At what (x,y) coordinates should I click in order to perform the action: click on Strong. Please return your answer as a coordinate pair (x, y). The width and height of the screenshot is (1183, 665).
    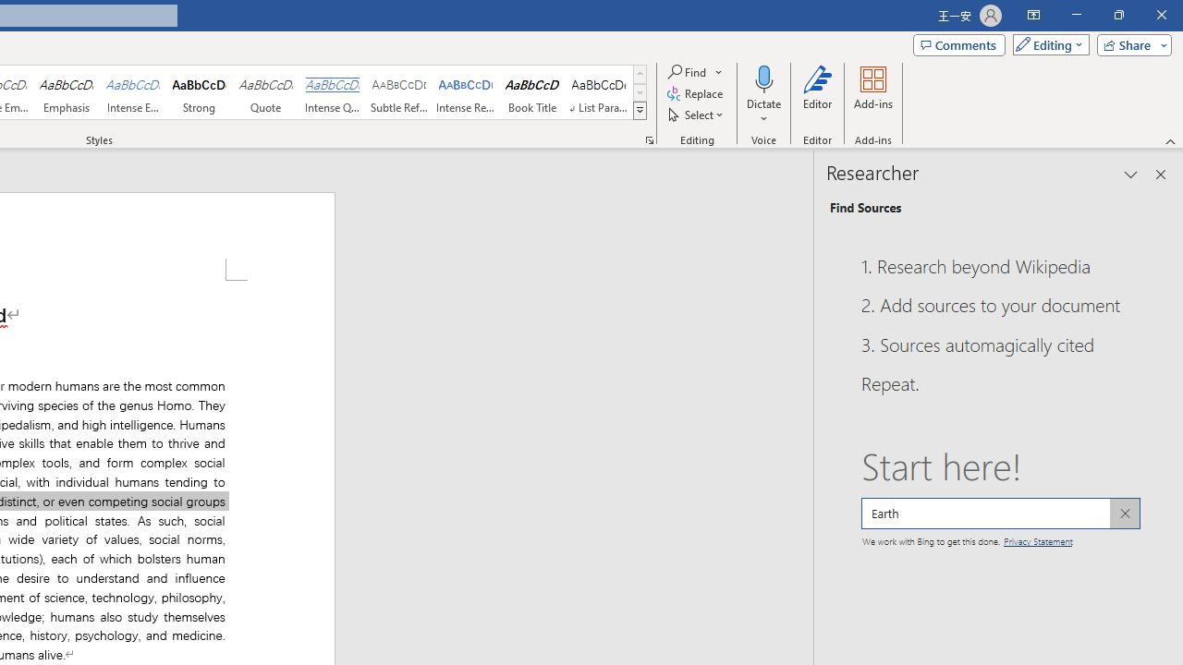
    Looking at the image, I should click on (200, 92).